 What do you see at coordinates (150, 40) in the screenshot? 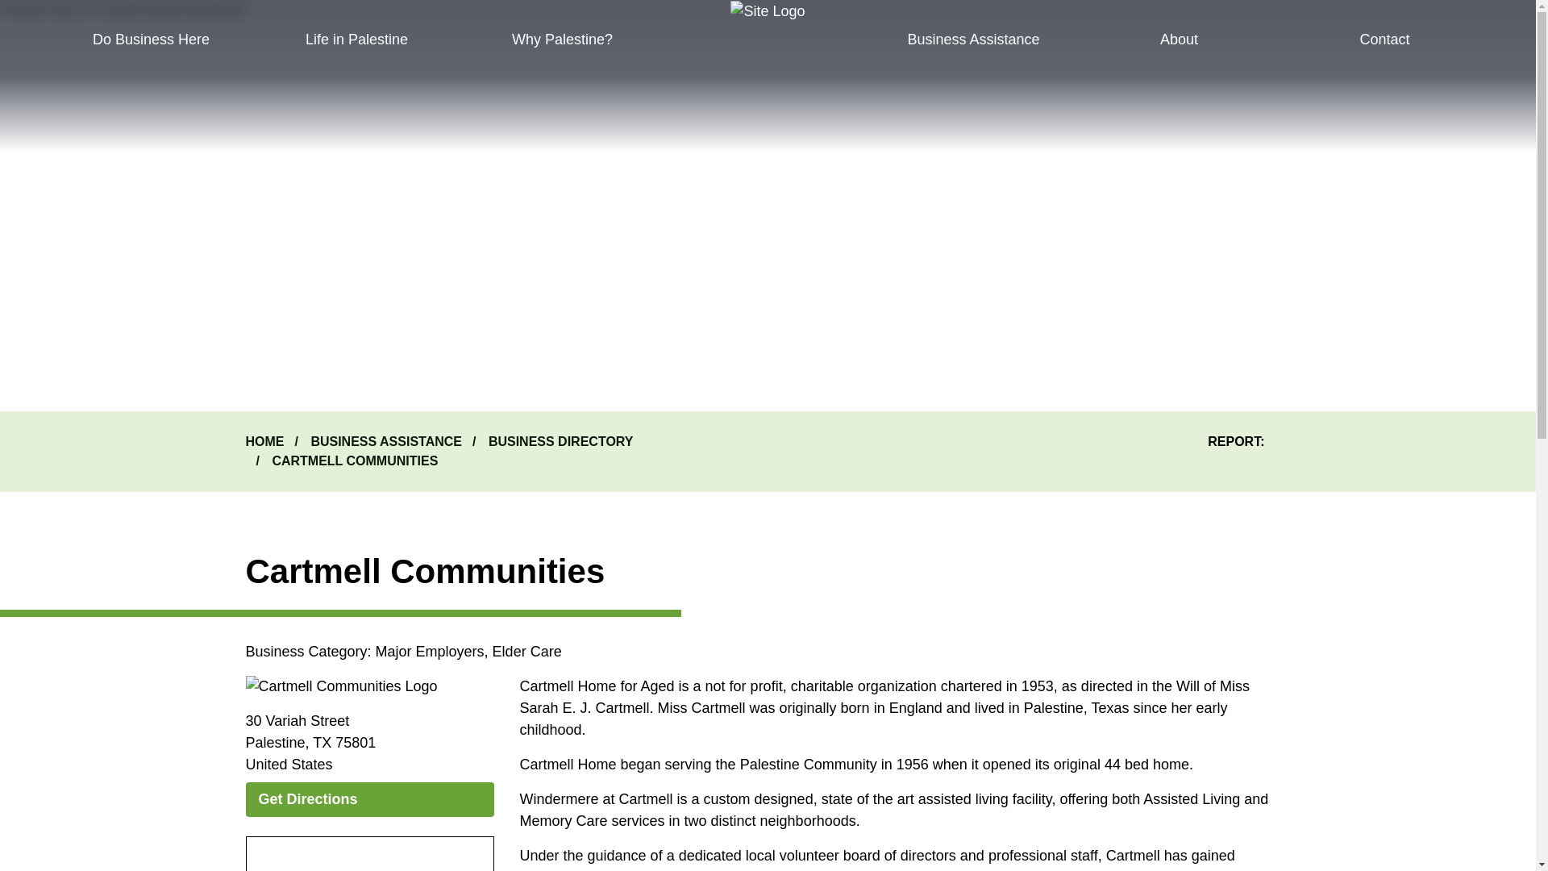
I see `Do Business Here` at bounding box center [150, 40].